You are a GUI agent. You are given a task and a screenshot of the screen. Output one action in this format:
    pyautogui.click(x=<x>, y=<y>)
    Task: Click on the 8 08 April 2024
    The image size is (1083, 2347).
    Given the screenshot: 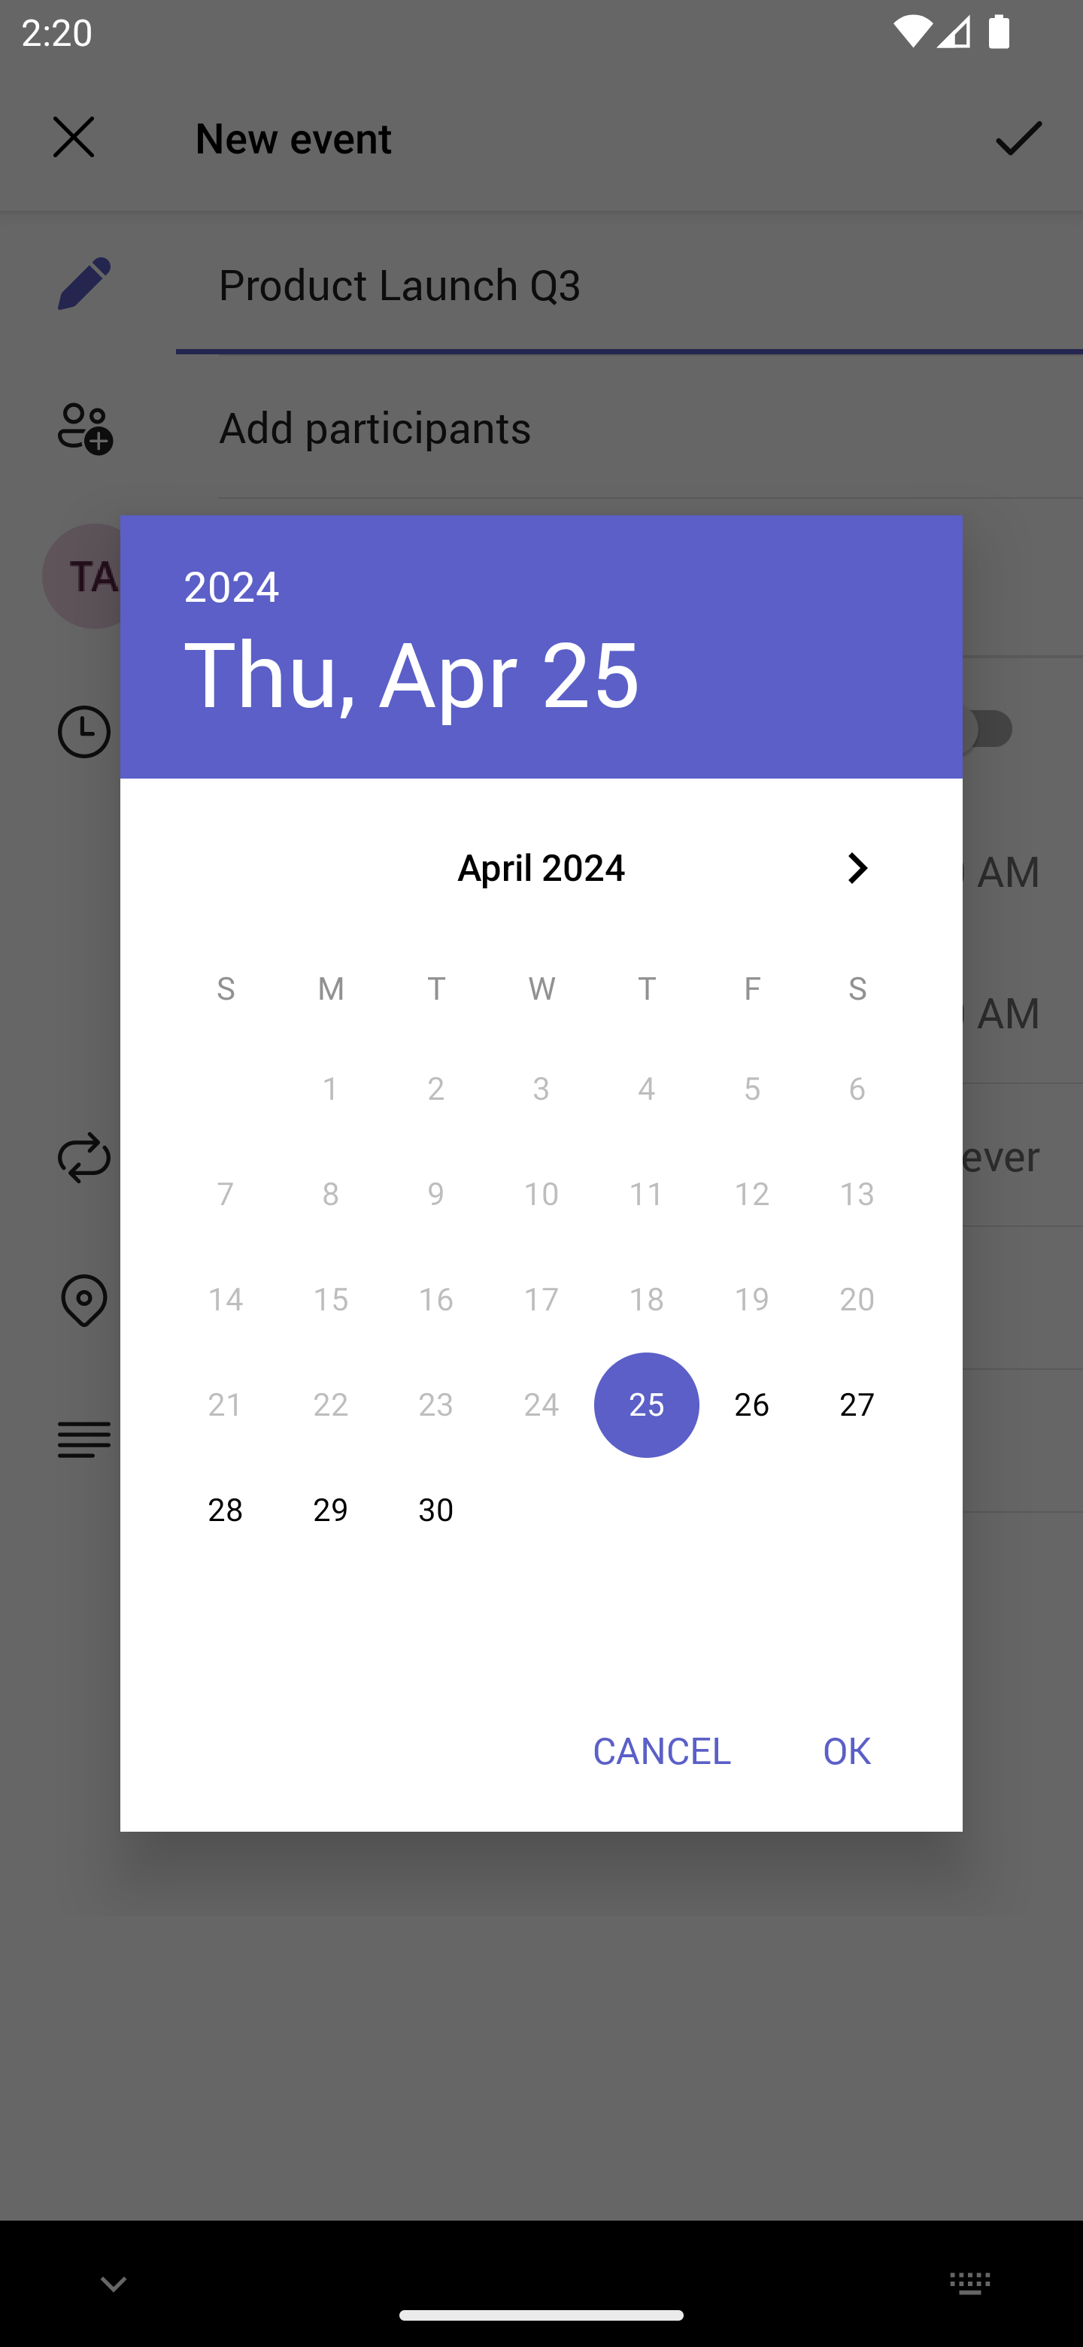 What is the action you would take?
    pyautogui.click(x=331, y=1195)
    